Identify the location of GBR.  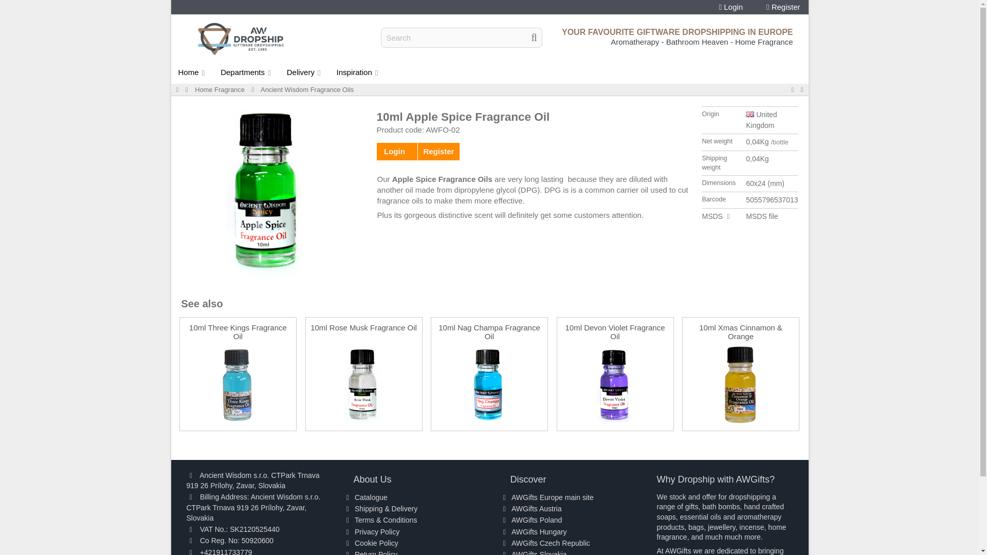
(750, 114).